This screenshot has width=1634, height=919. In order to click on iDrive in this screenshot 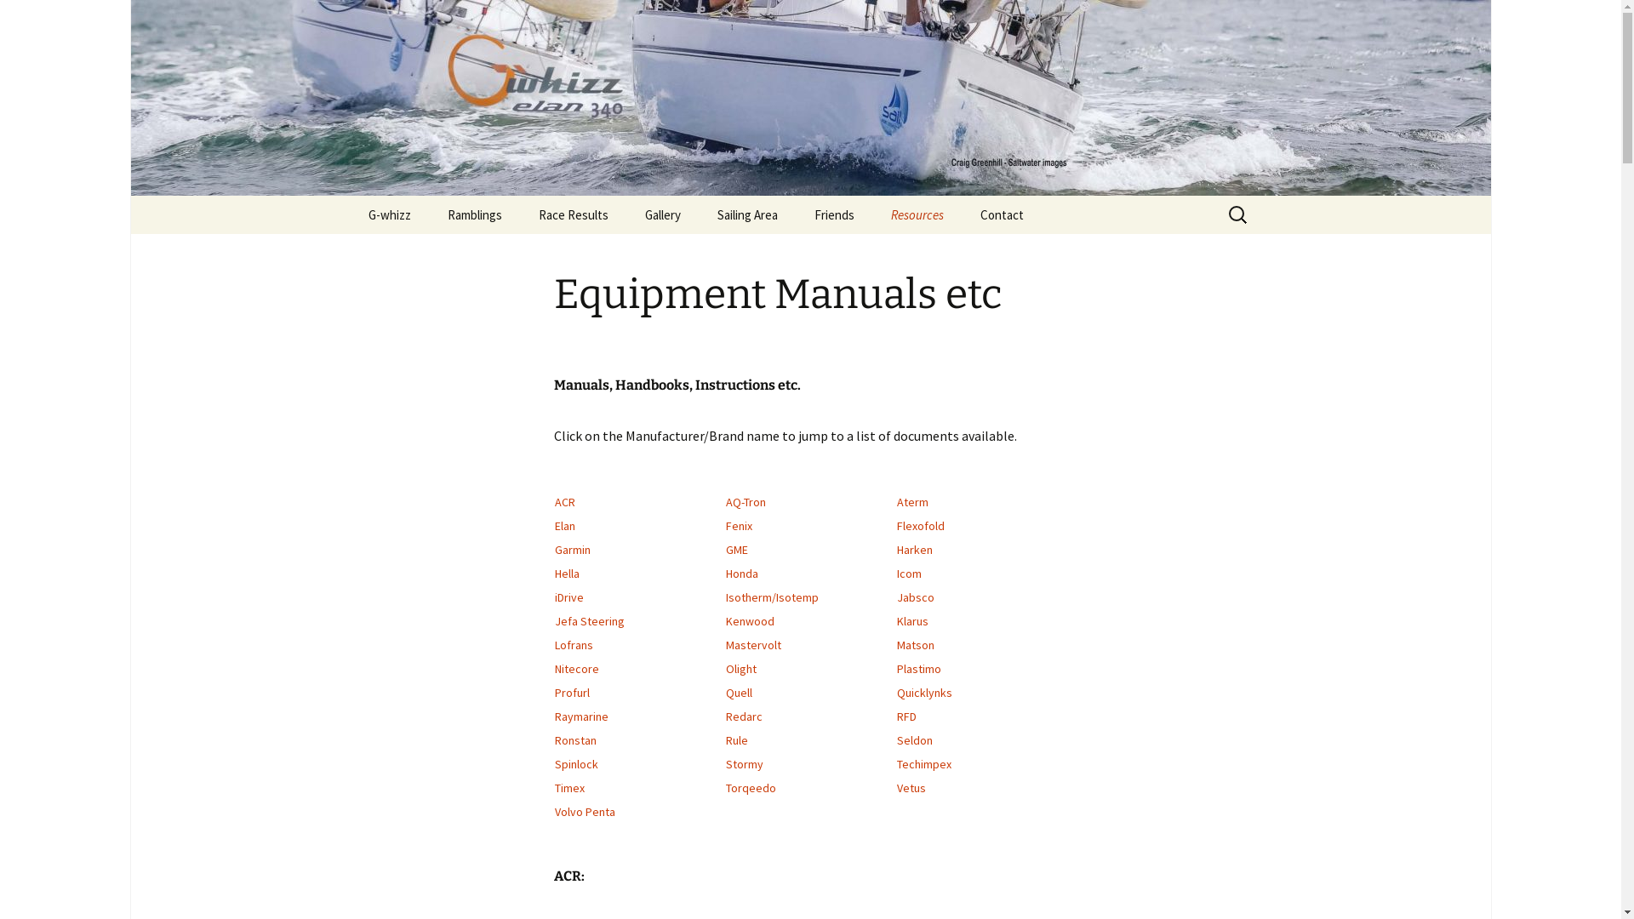, I will do `click(569, 597)`.